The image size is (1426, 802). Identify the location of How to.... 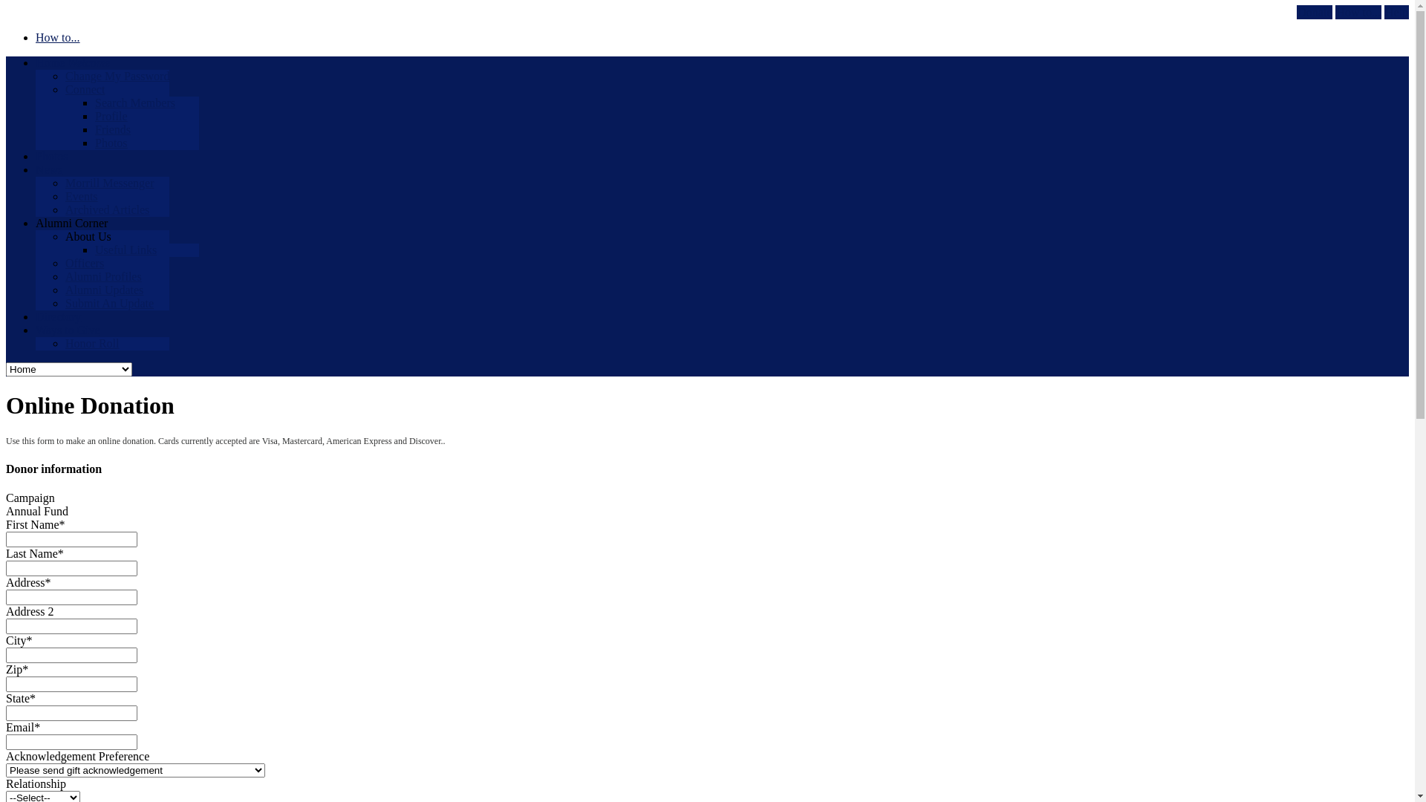
(1358, 12).